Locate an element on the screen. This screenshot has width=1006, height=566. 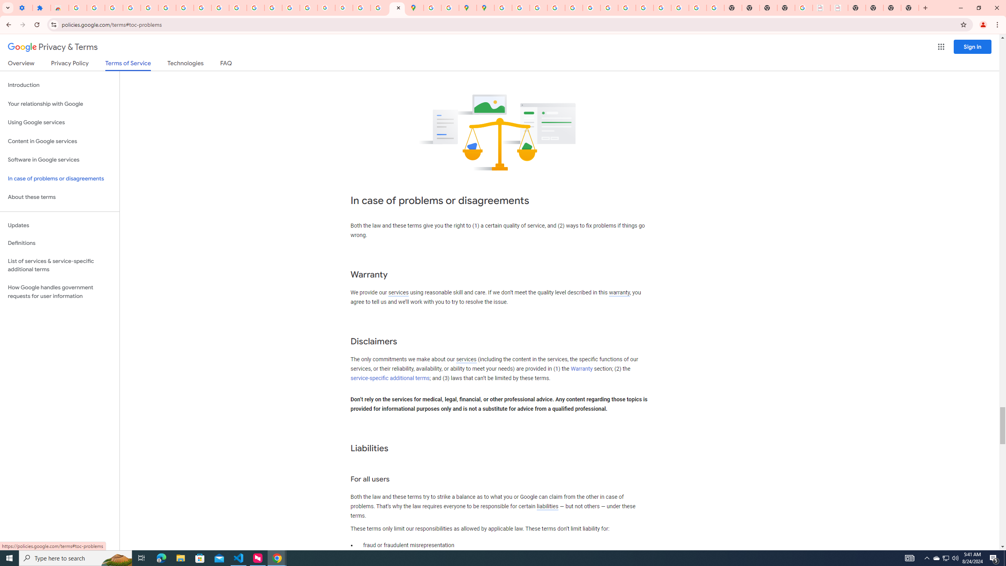
warranty is located at coordinates (619, 292).